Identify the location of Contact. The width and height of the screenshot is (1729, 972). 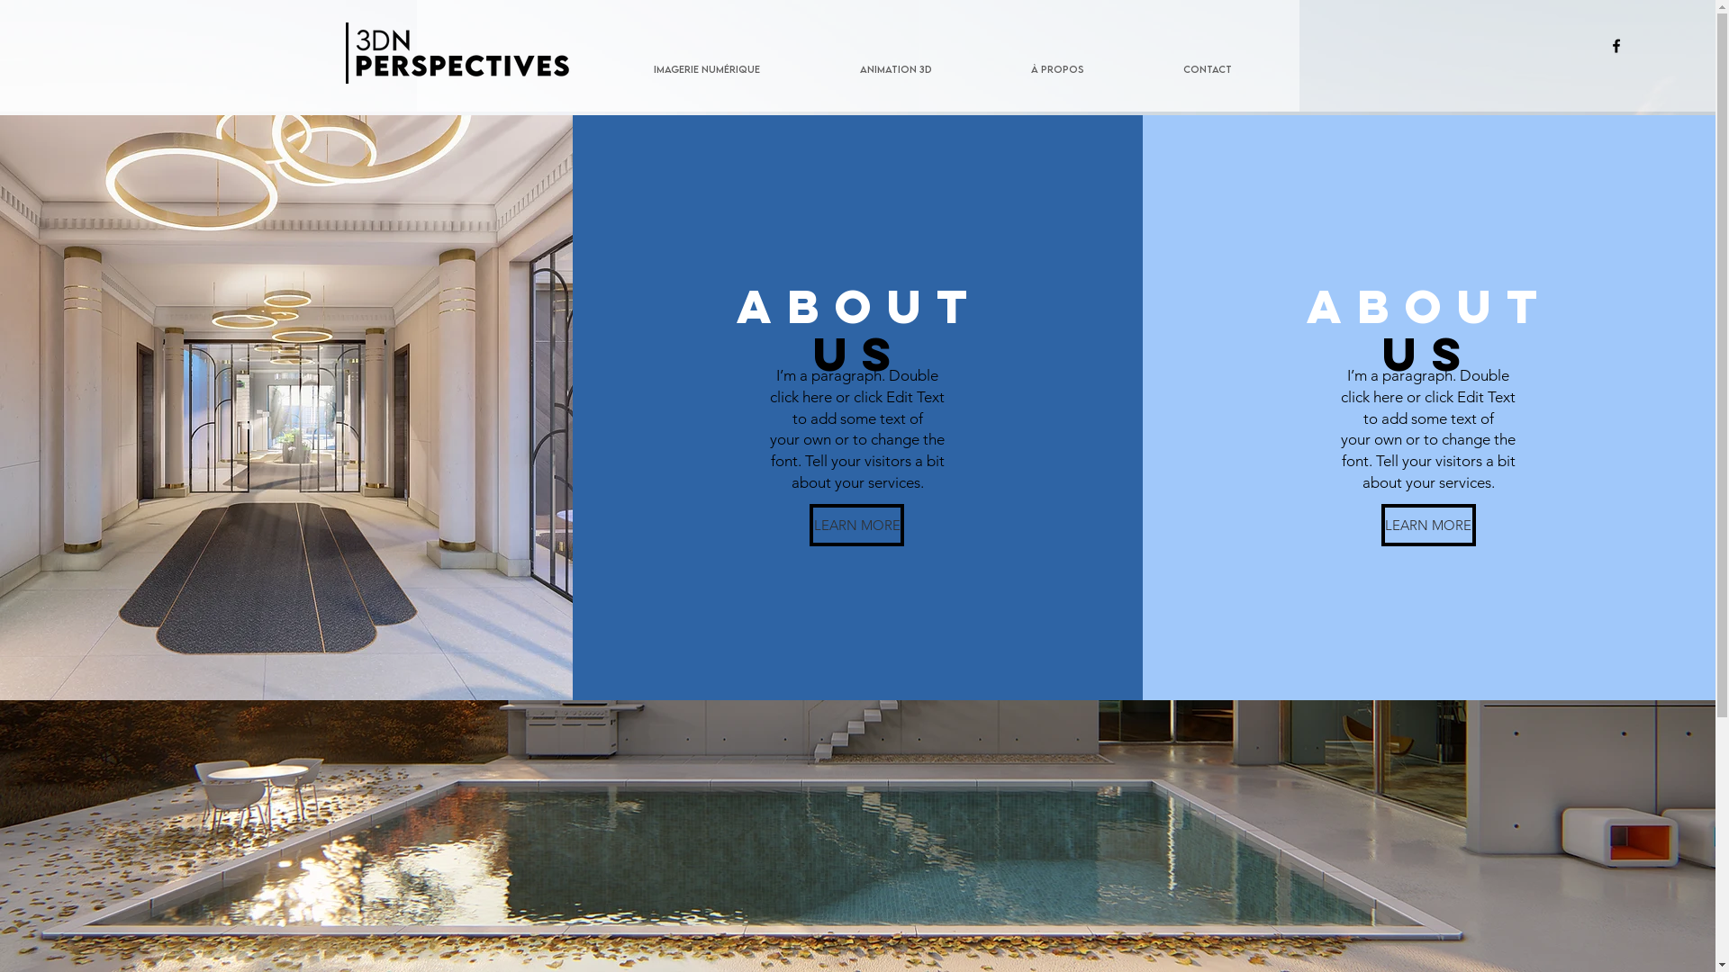
(1207, 68).